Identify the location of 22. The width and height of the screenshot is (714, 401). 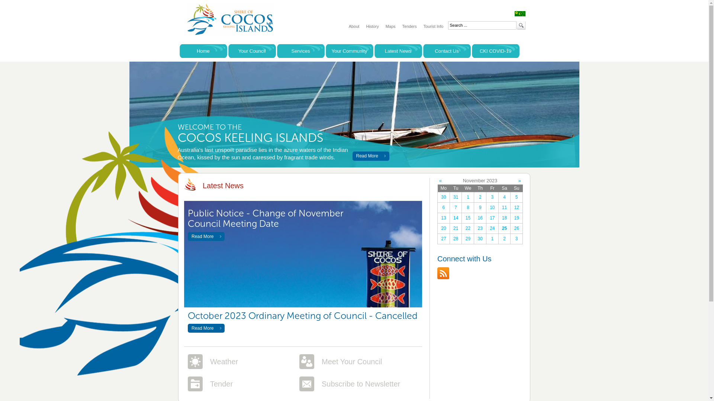
(468, 229).